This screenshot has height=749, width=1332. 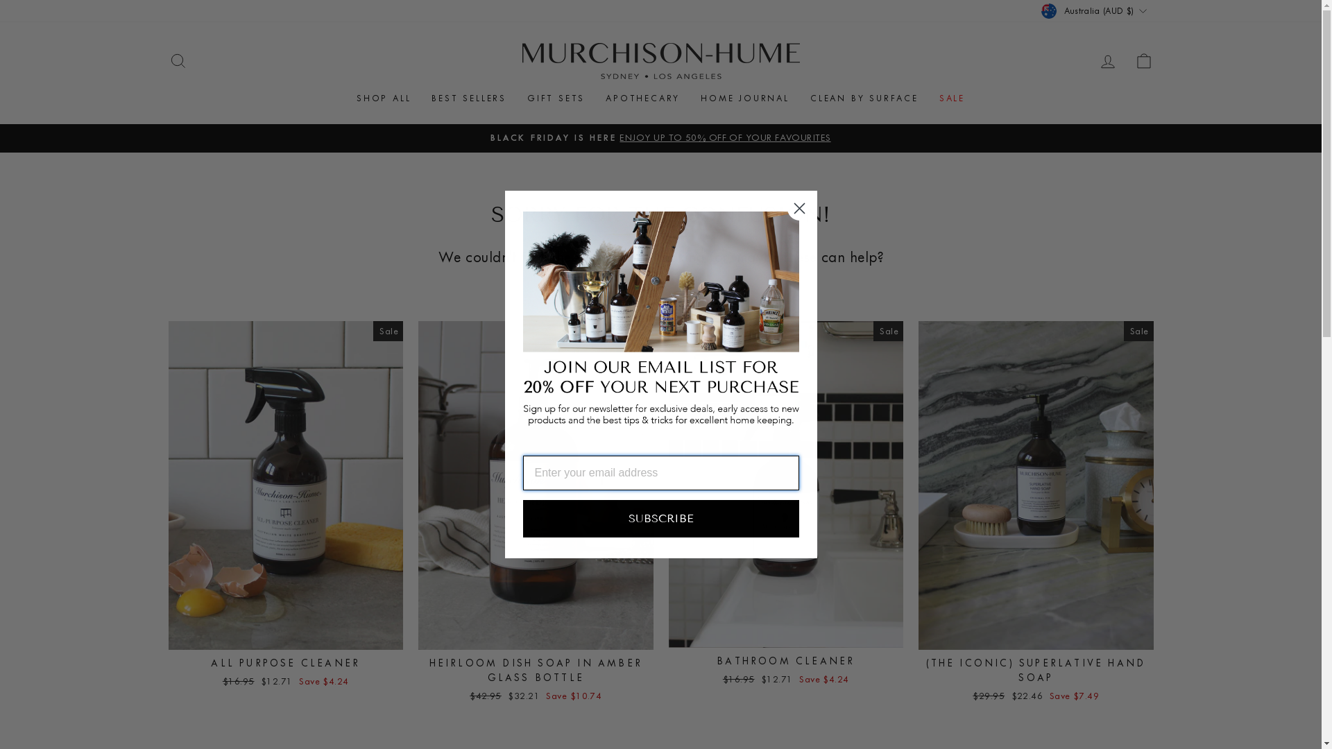 I want to click on Australia (AUD $), so click(x=1095, y=11).